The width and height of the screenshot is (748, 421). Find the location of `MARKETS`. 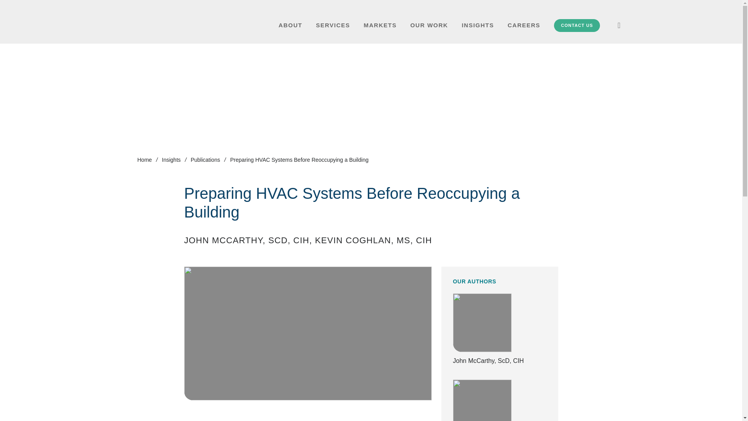

MARKETS is located at coordinates (380, 25).